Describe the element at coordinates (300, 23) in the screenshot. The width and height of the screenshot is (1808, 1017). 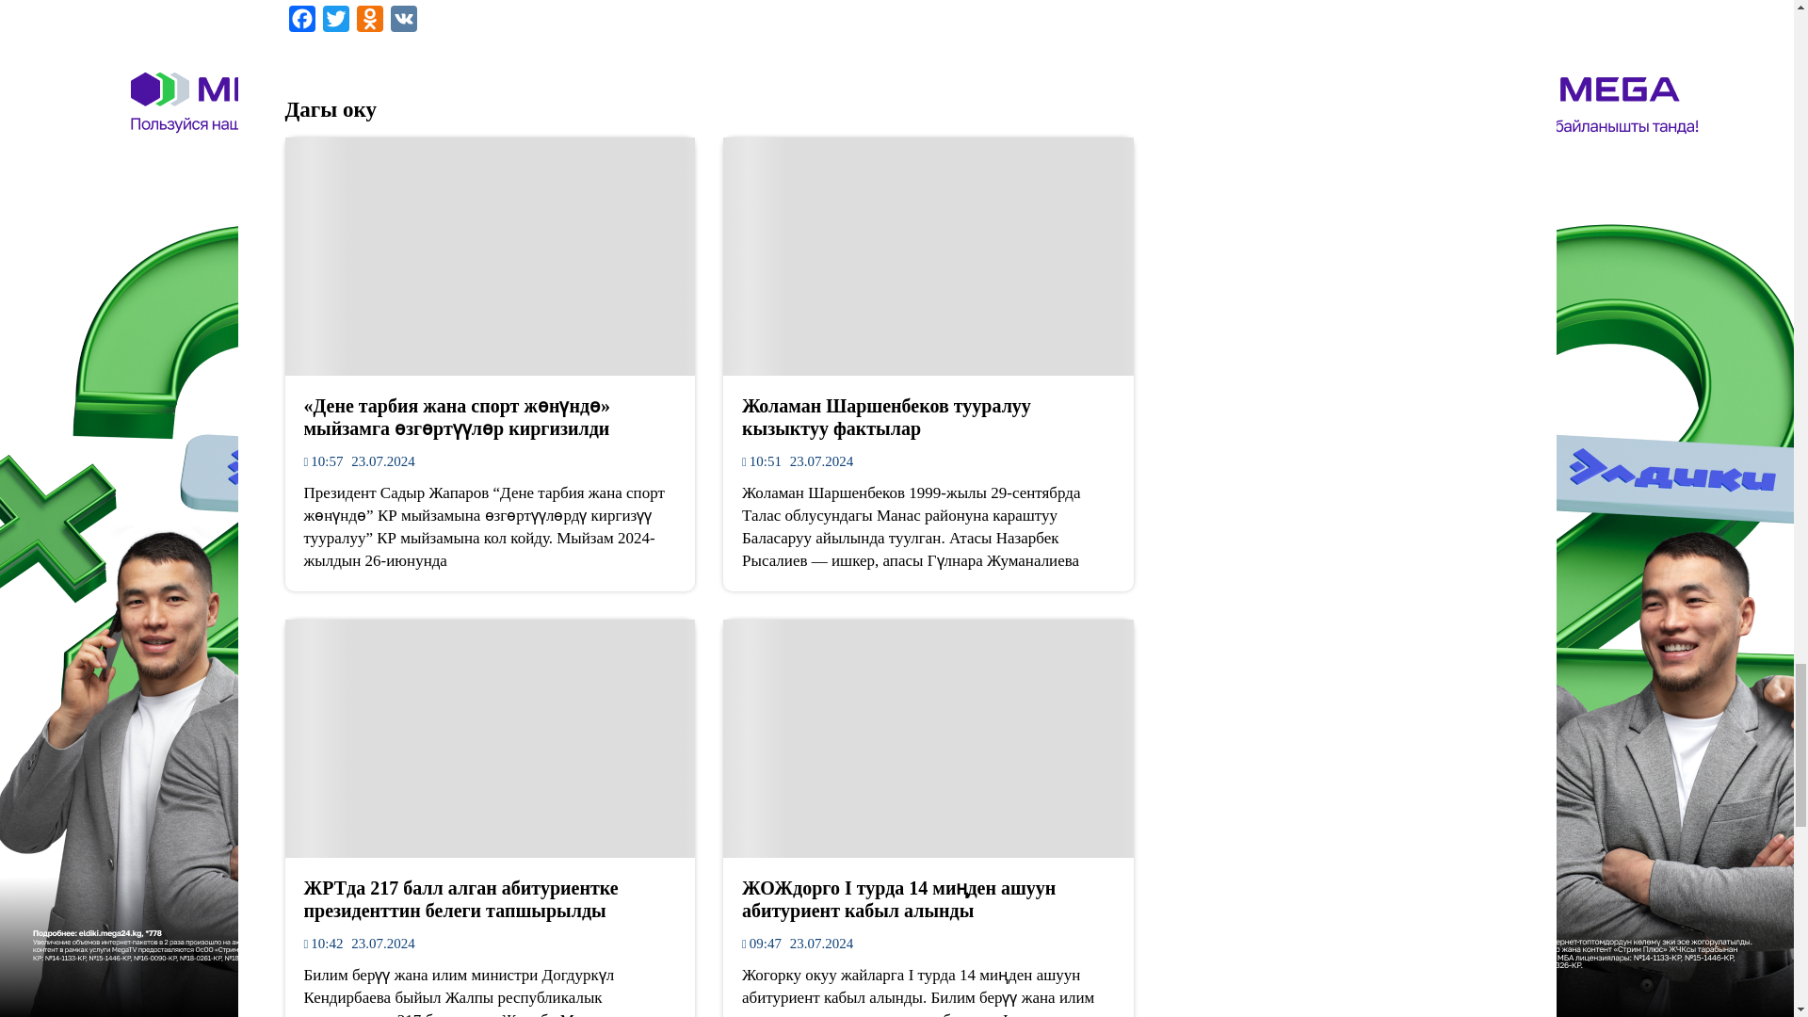
I see `Facebook` at that location.